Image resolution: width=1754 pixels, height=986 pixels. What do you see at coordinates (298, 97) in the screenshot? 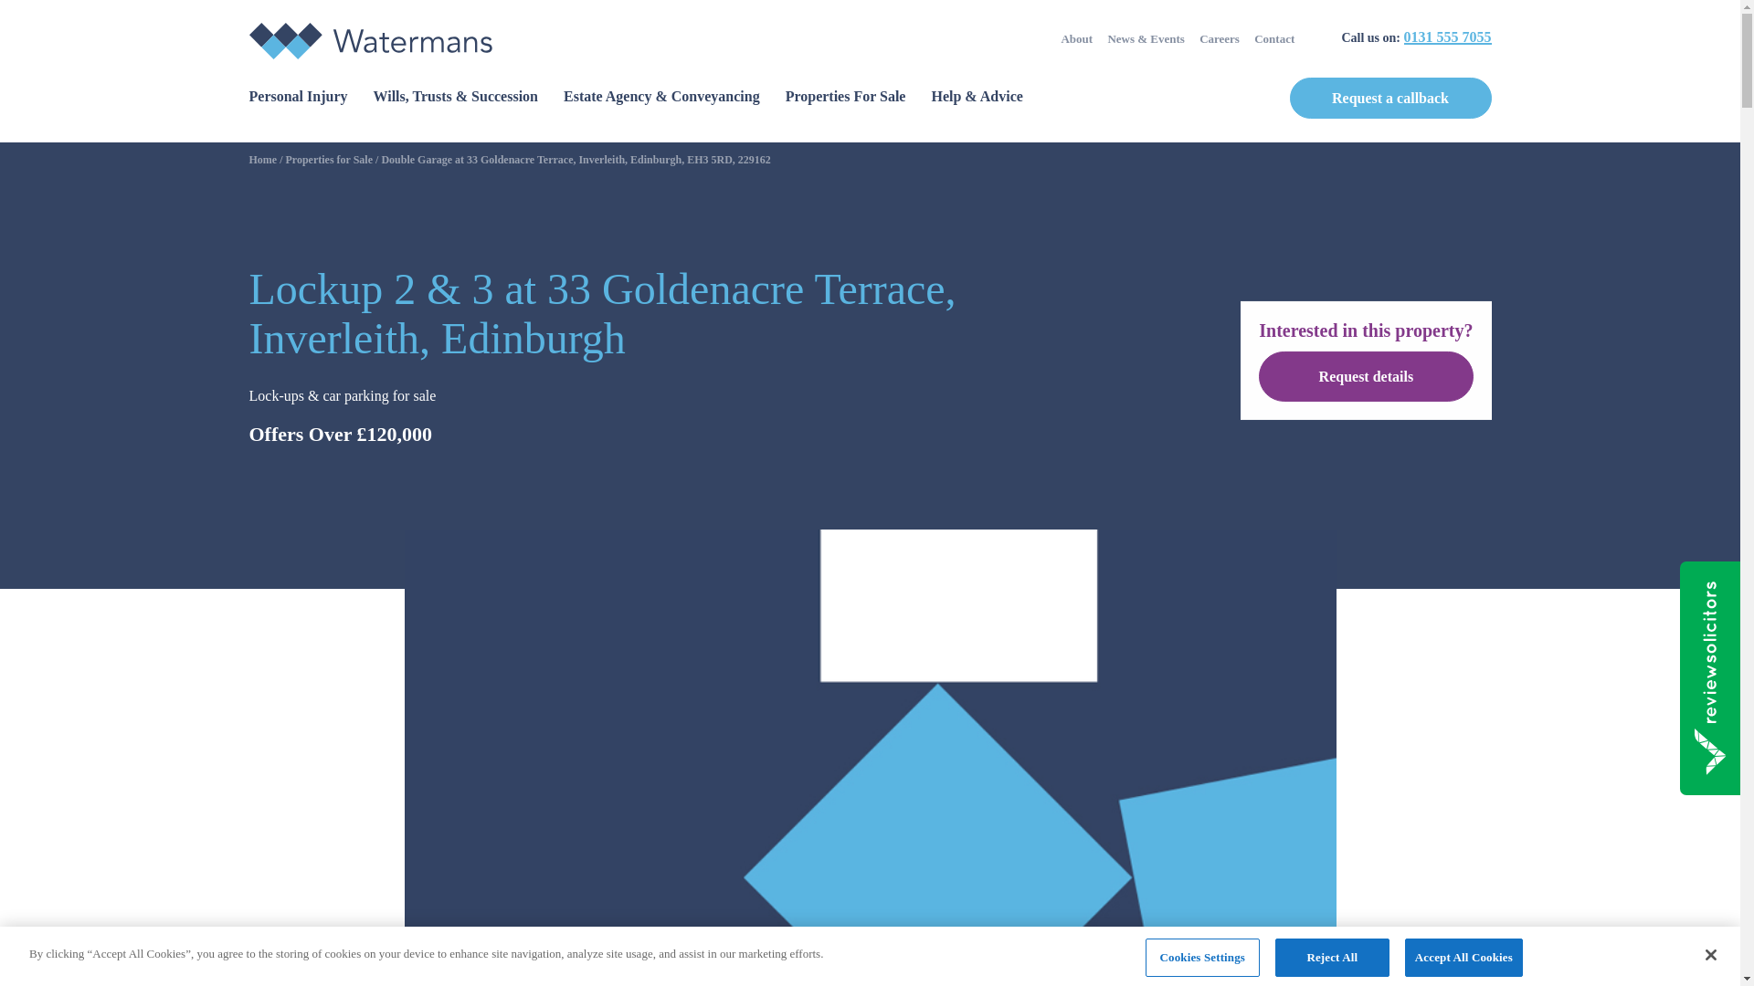
I see `Personal Injury` at bounding box center [298, 97].